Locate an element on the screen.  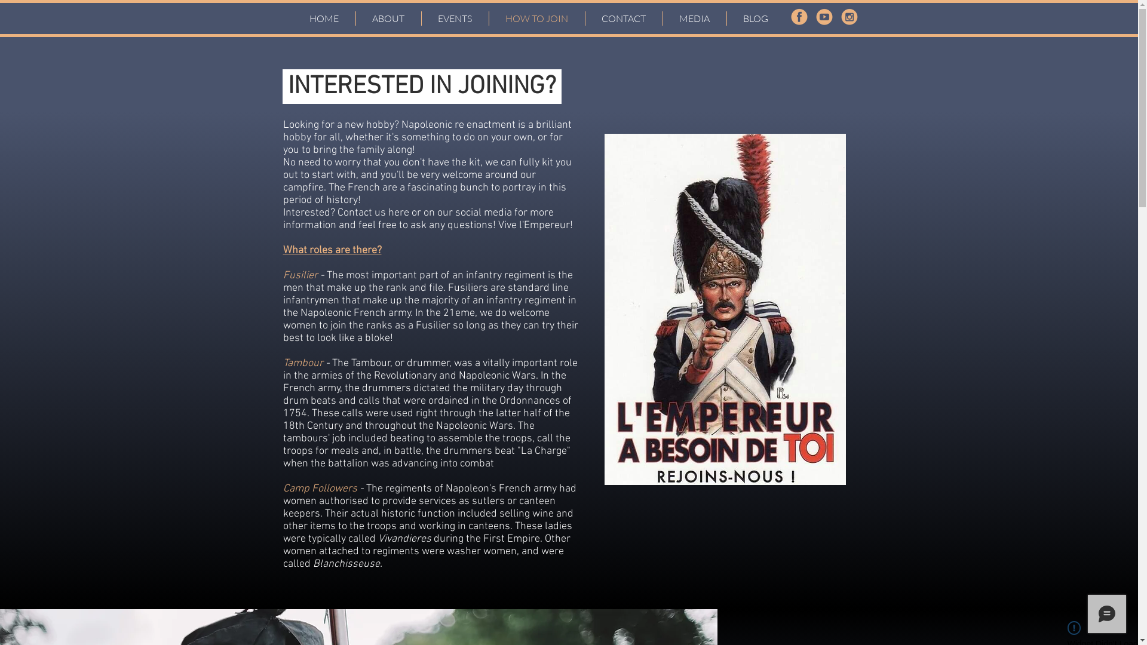
EVENTS is located at coordinates (455, 19).